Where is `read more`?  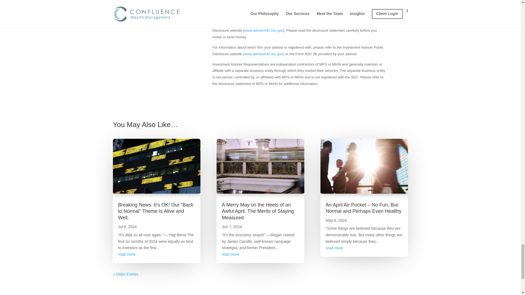
read more is located at coordinates (127, 254).